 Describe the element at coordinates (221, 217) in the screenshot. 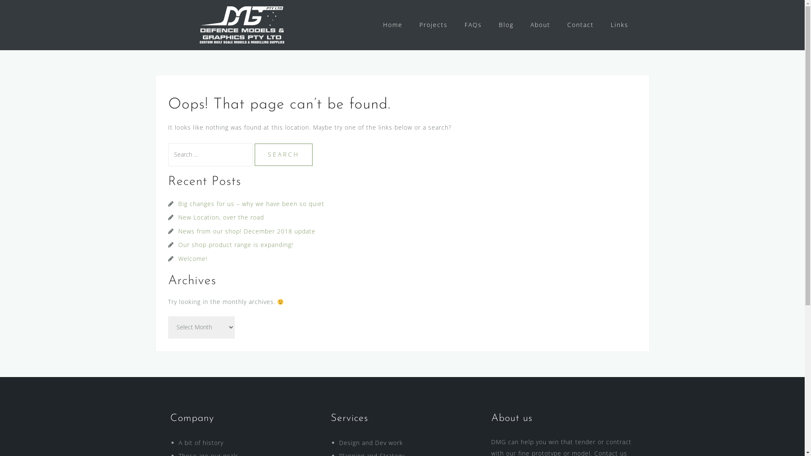

I see `New Location, over the road` at that location.